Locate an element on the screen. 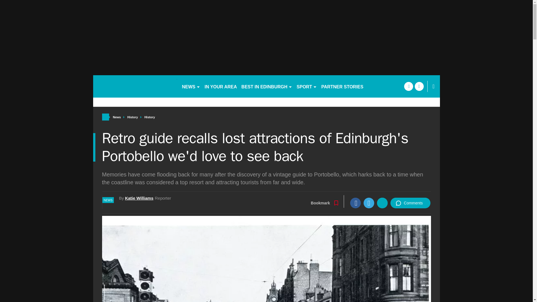 Image resolution: width=537 pixels, height=302 pixels. facebook is located at coordinates (408, 86).